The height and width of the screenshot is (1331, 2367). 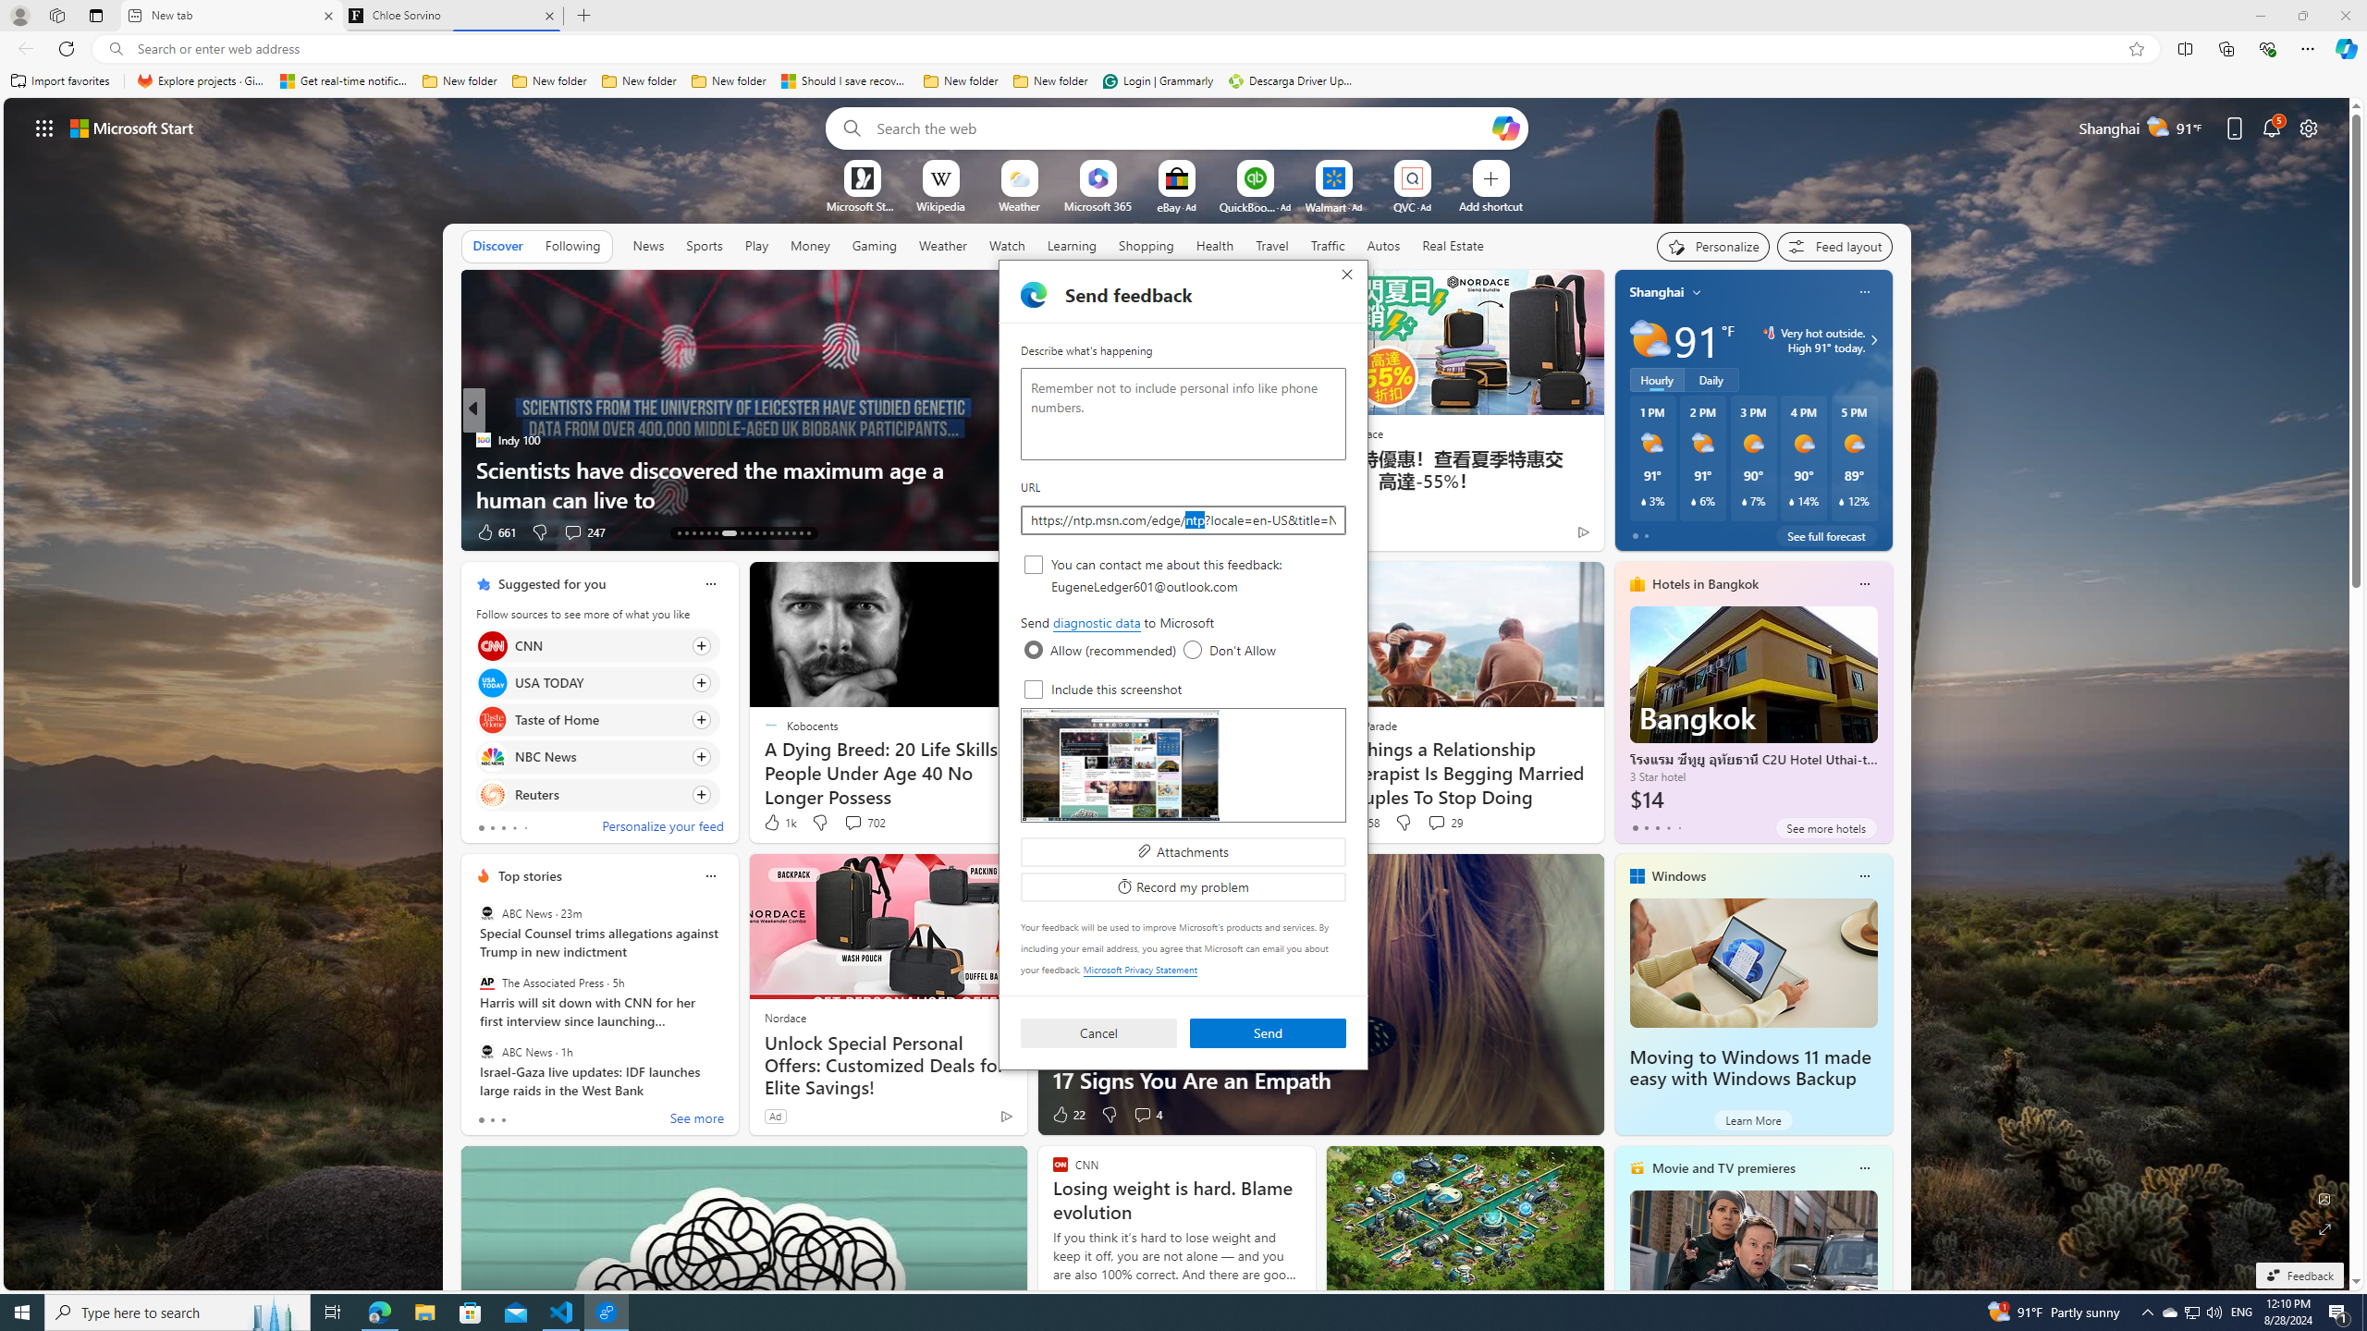 What do you see at coordinates (584, 532) in the screenshot?
I see `View comments 247 Comment` at bounding box center [584, 532].